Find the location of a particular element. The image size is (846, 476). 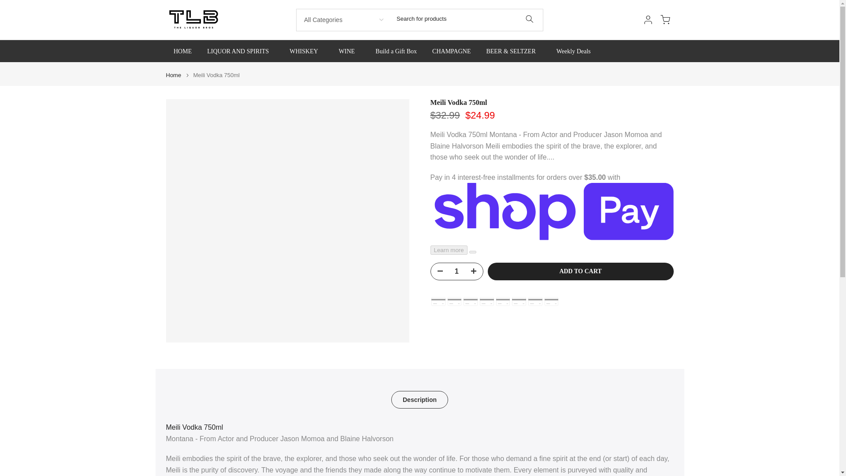

LIQUOR AND SPIRITS is located at coordinates (241, 51).